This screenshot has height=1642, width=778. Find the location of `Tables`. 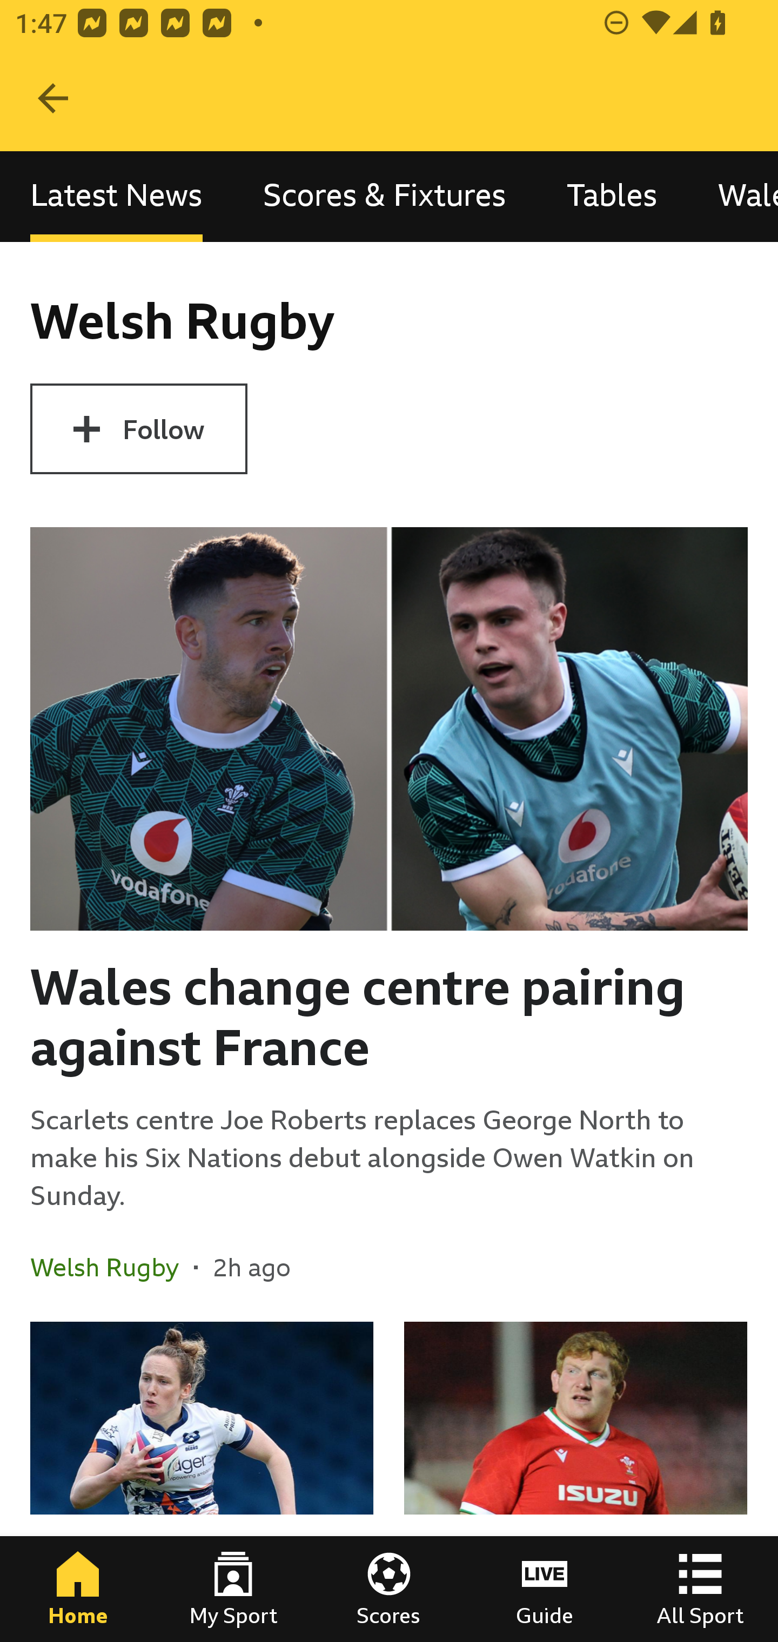

Tables is located at coordinates (612, 196).